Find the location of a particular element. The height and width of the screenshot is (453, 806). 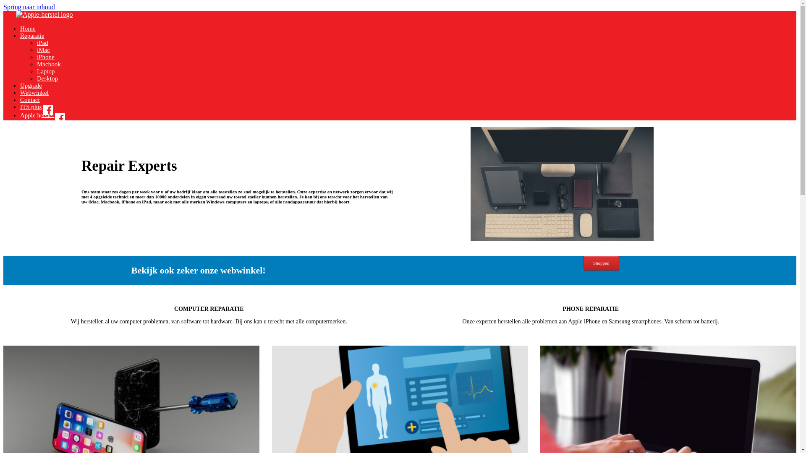

Upgrade is located at coordinates (31, 86).